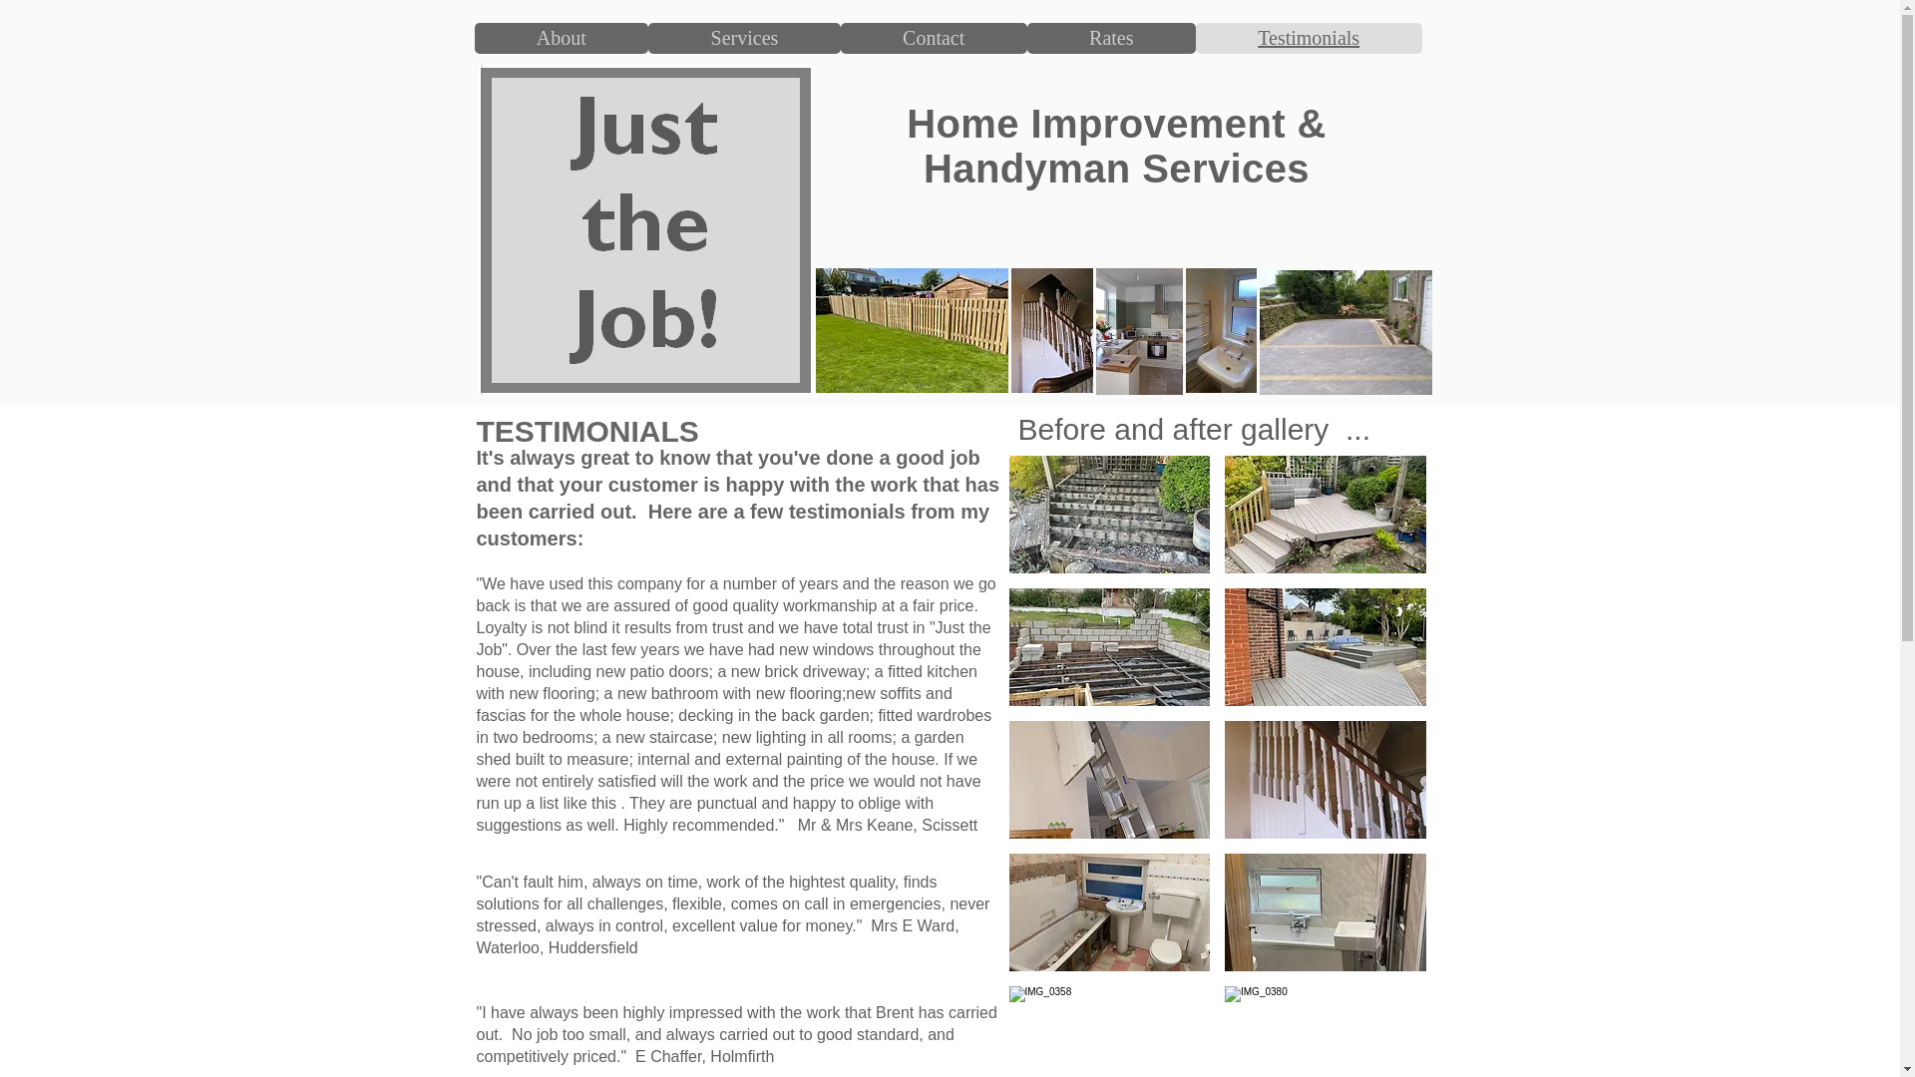 The height and width of the screenshot is (1077, 1915). Describe the element at coordinates (645, 229) in the screenshot. I see `Capture.PNG` at that location.